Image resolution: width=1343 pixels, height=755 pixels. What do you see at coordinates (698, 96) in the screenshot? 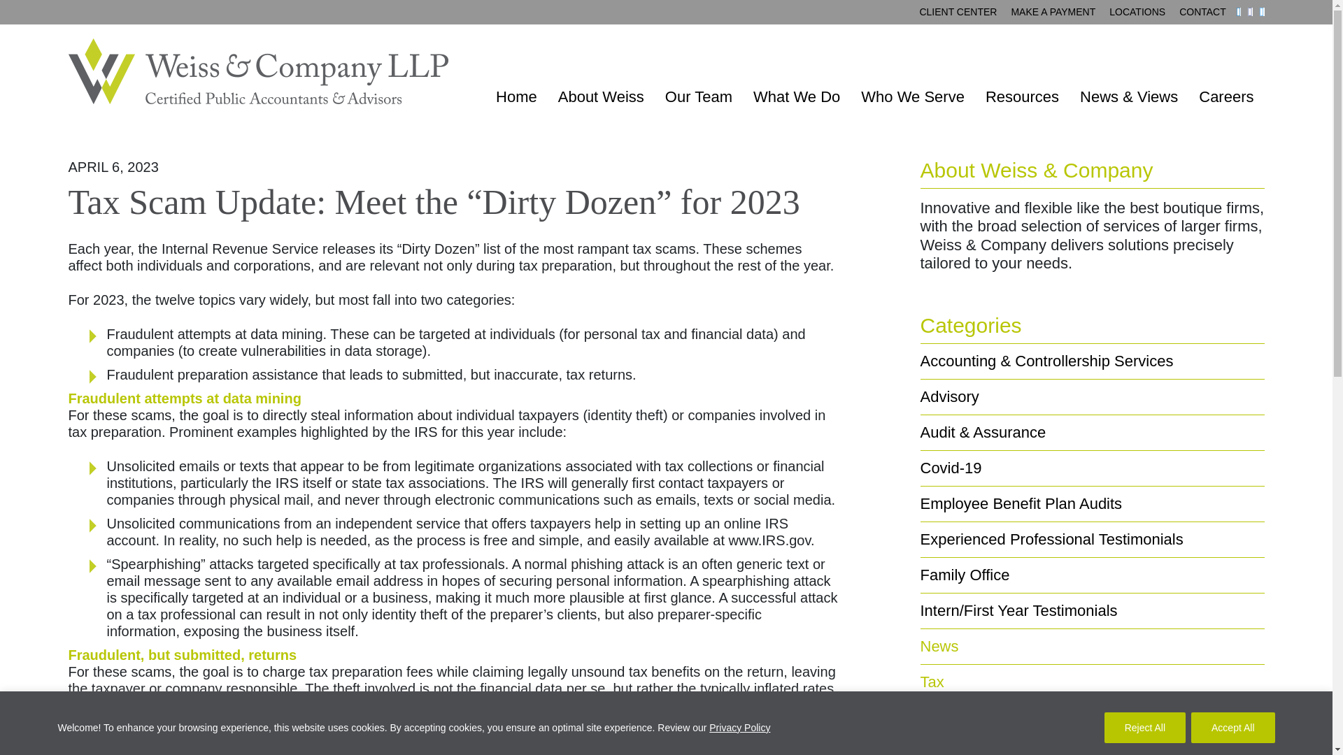
I see `Our Team` at bounding box center [698, 96].